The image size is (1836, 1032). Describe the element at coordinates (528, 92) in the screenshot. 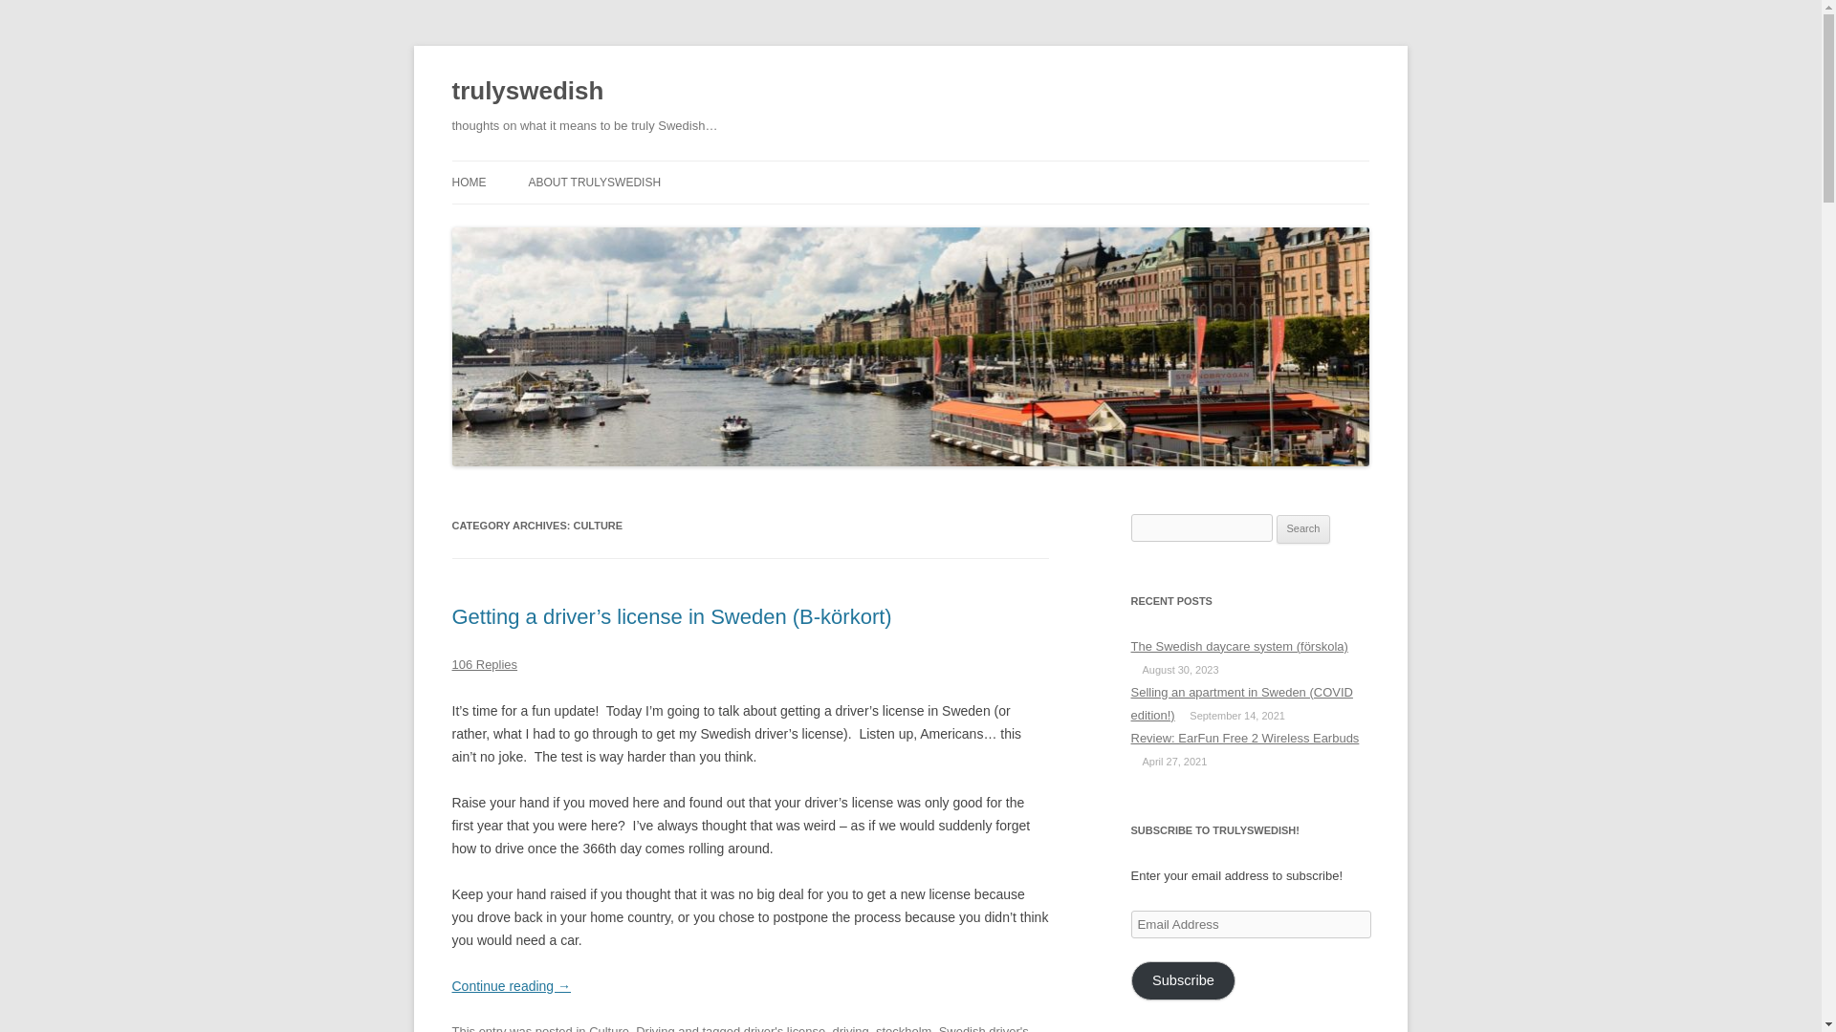

I see `trulyswedish` at that location.